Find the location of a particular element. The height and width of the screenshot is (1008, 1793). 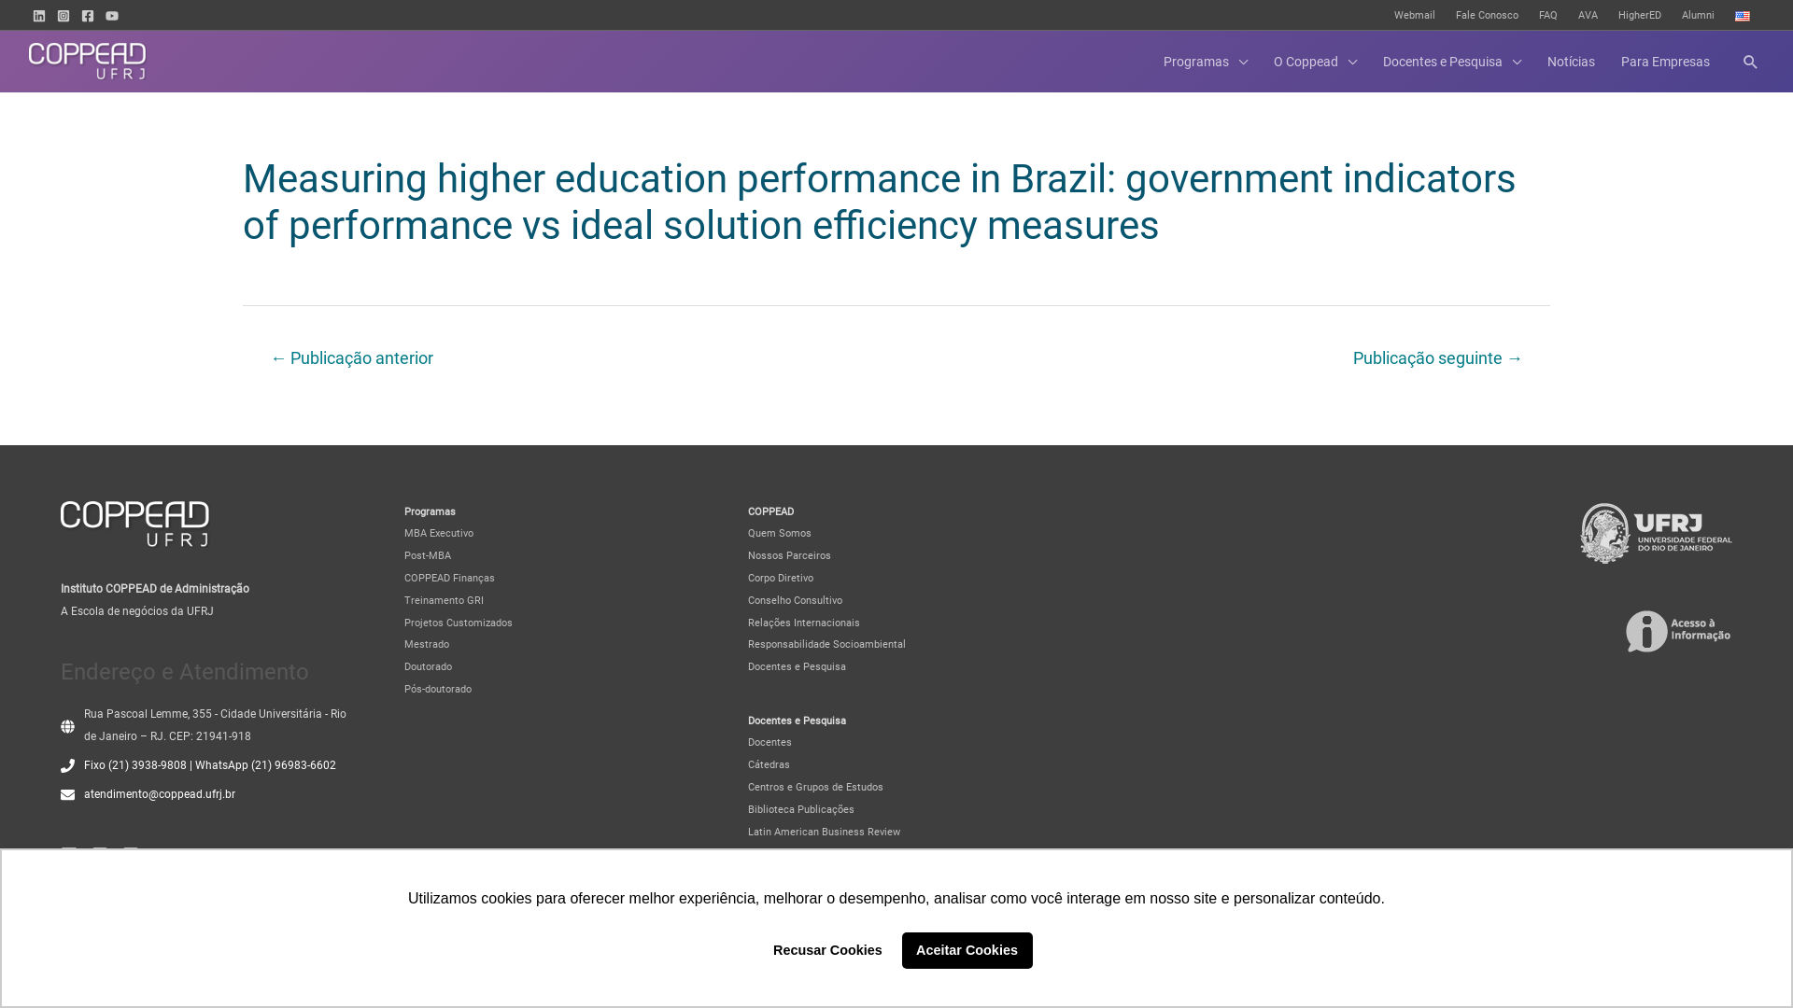

Corpo Diretivo is located at coordinates (781, 578).